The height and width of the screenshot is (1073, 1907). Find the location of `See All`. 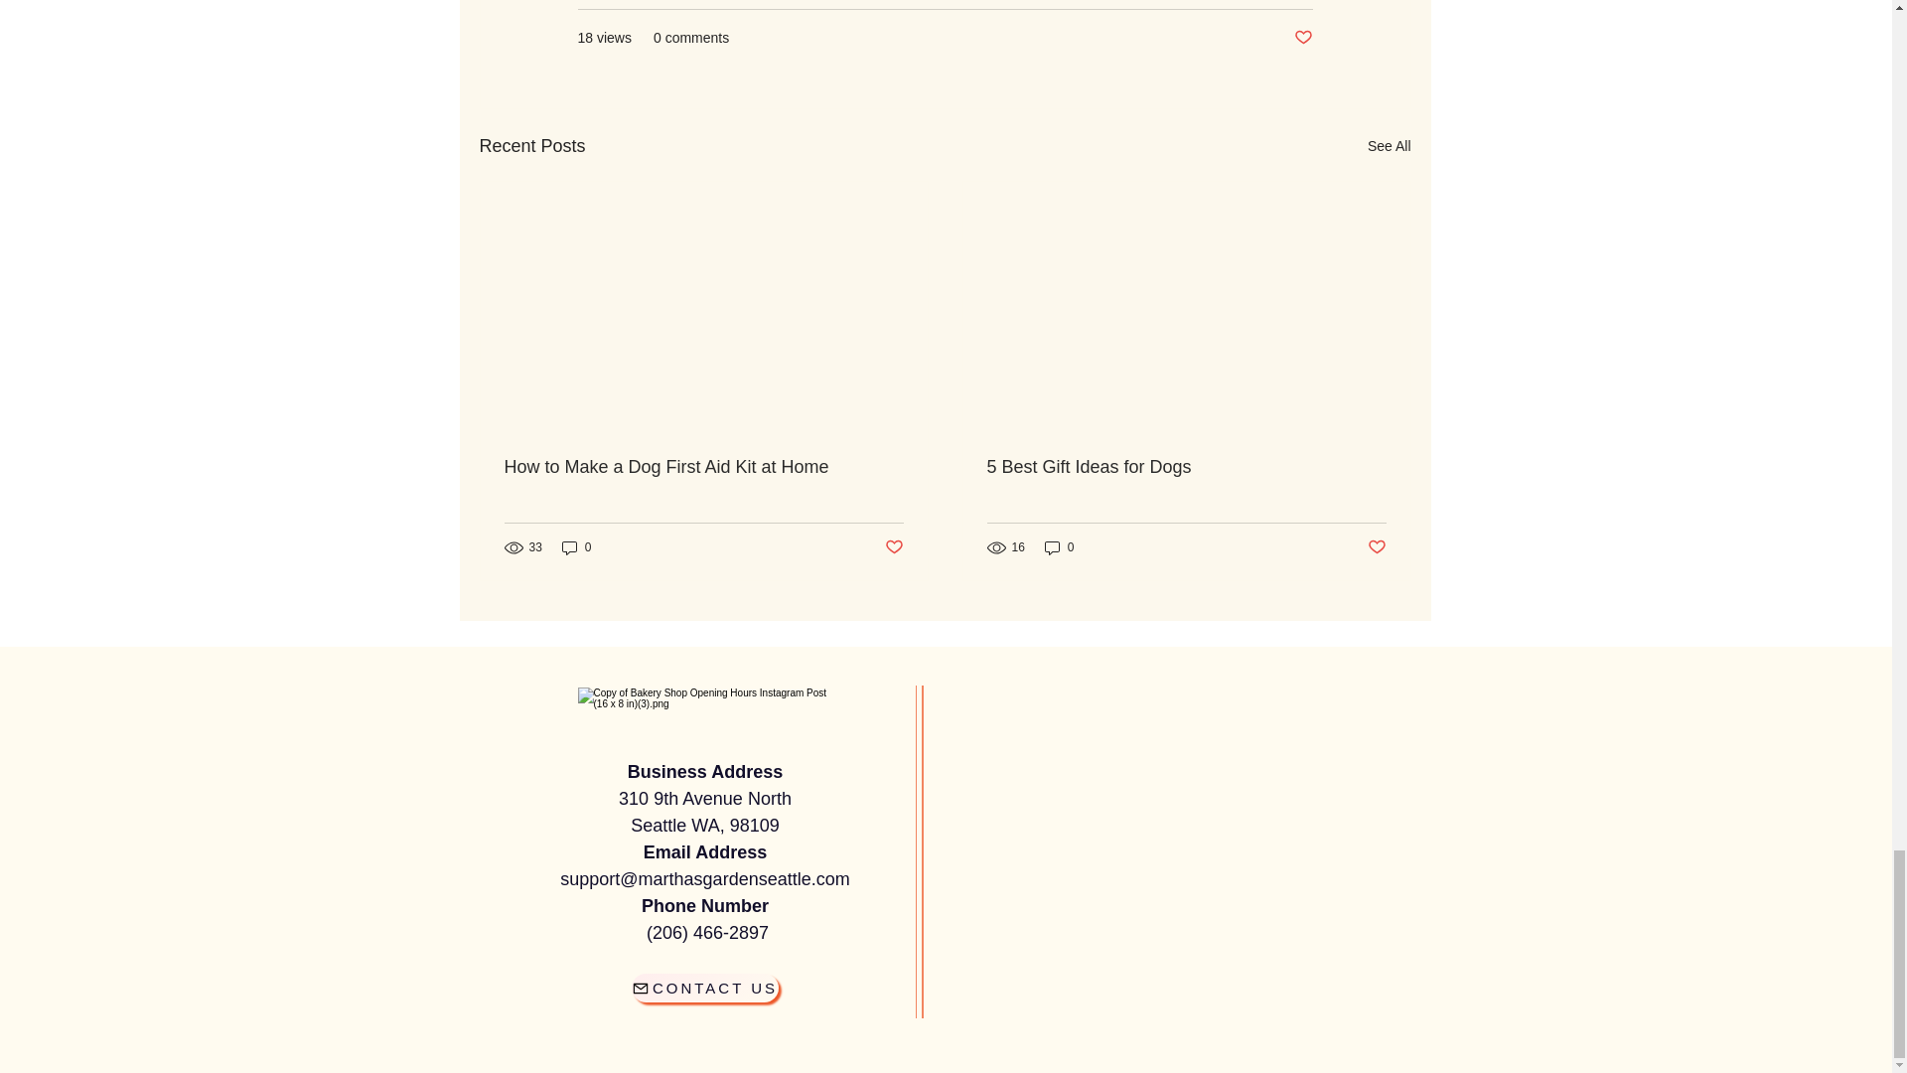

See All is located at coordinates (1389, 146).